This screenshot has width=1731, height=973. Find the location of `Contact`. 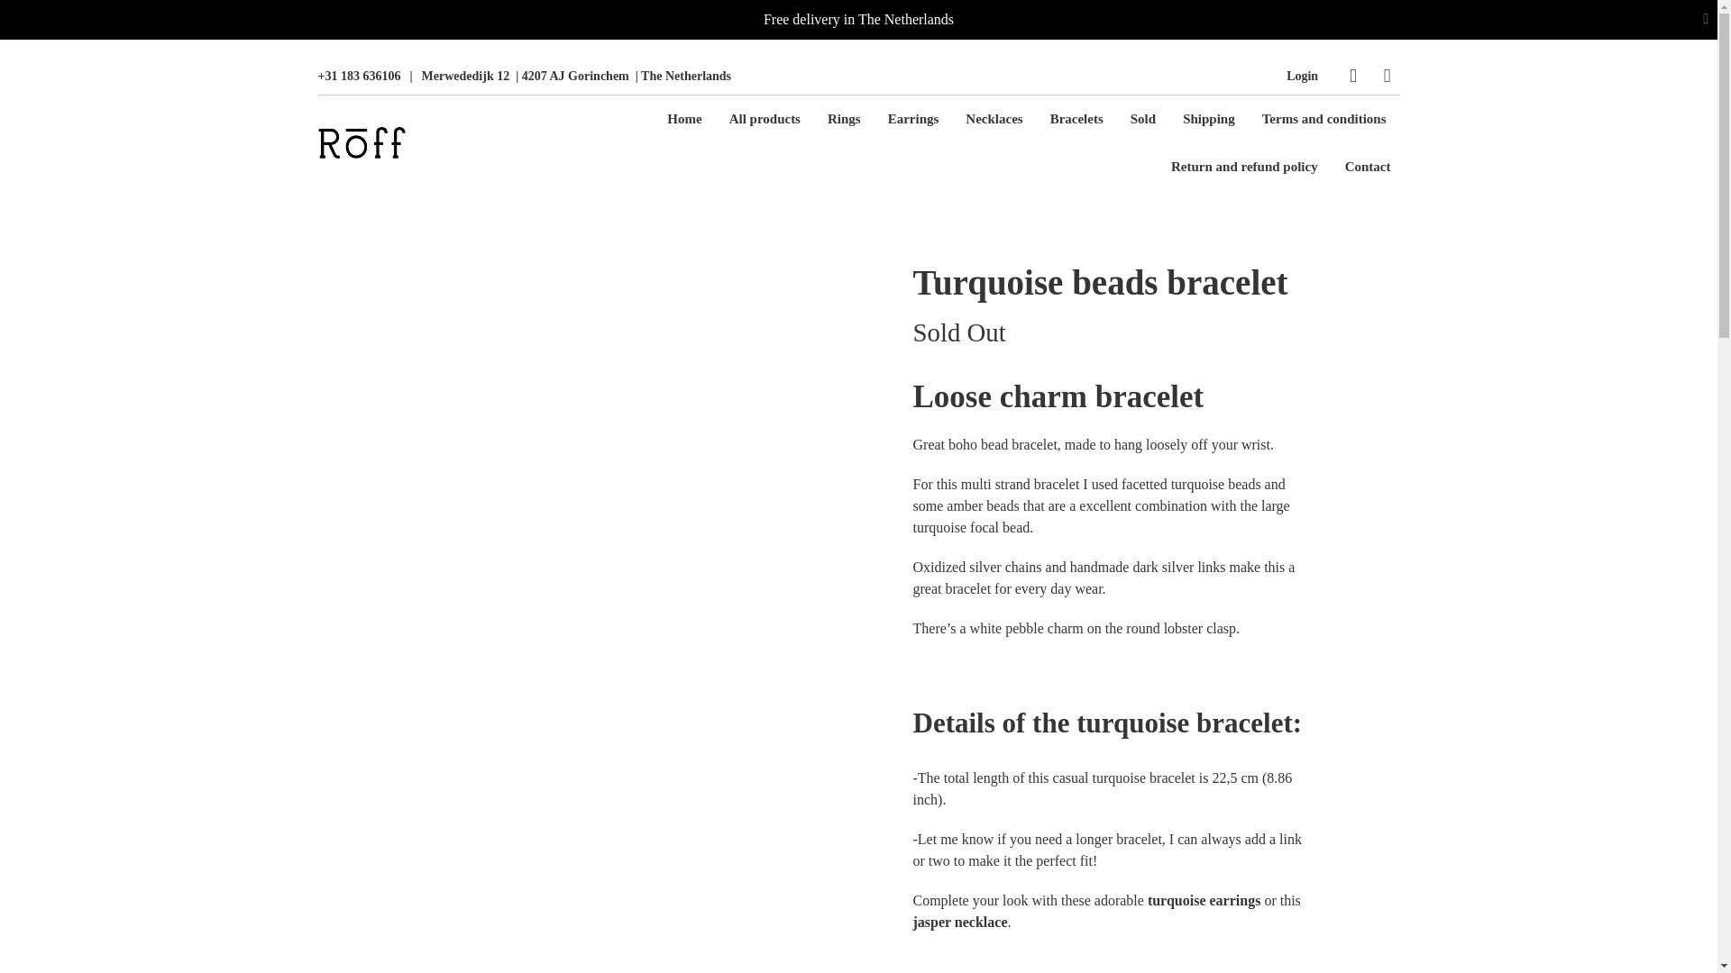

Contact is located at coordinates (1369, 166).